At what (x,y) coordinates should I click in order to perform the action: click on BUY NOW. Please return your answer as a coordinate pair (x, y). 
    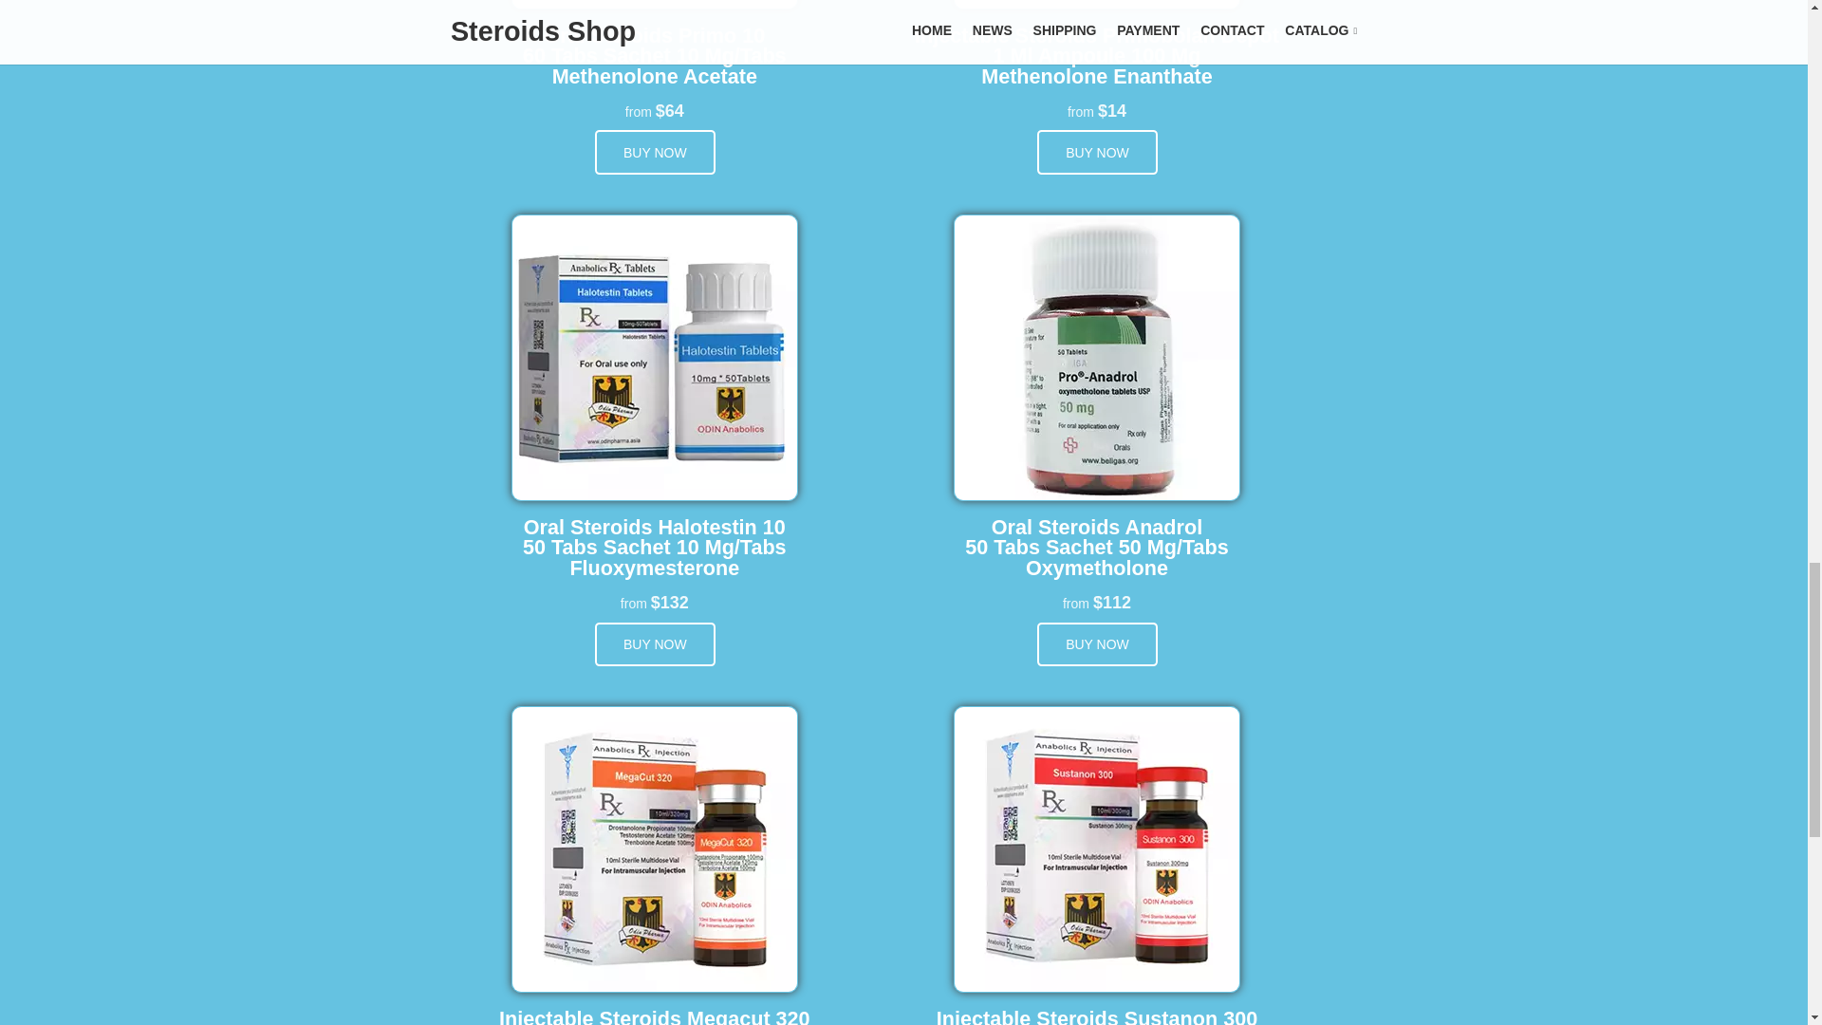
    Looking at the image, I should click on (1097, 644).